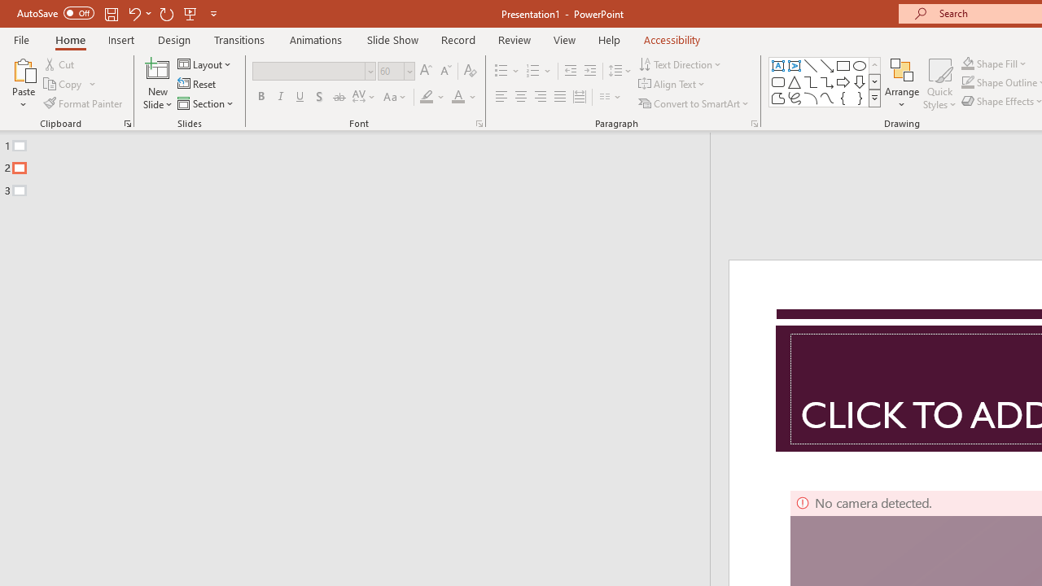  What do you see at coordinates (300, 98) in the screenshot?
I see `Underline` at bounding box center [300, 98].